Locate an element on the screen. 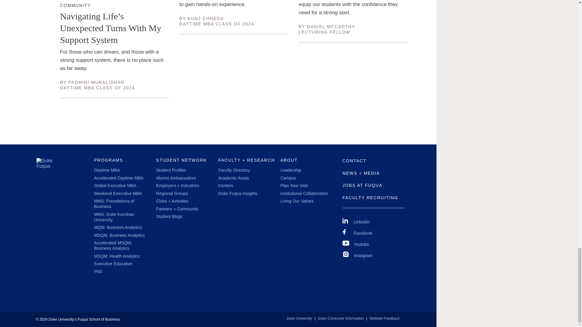  MMS: Duke Kunshan University is located at coordinates (206, 18).